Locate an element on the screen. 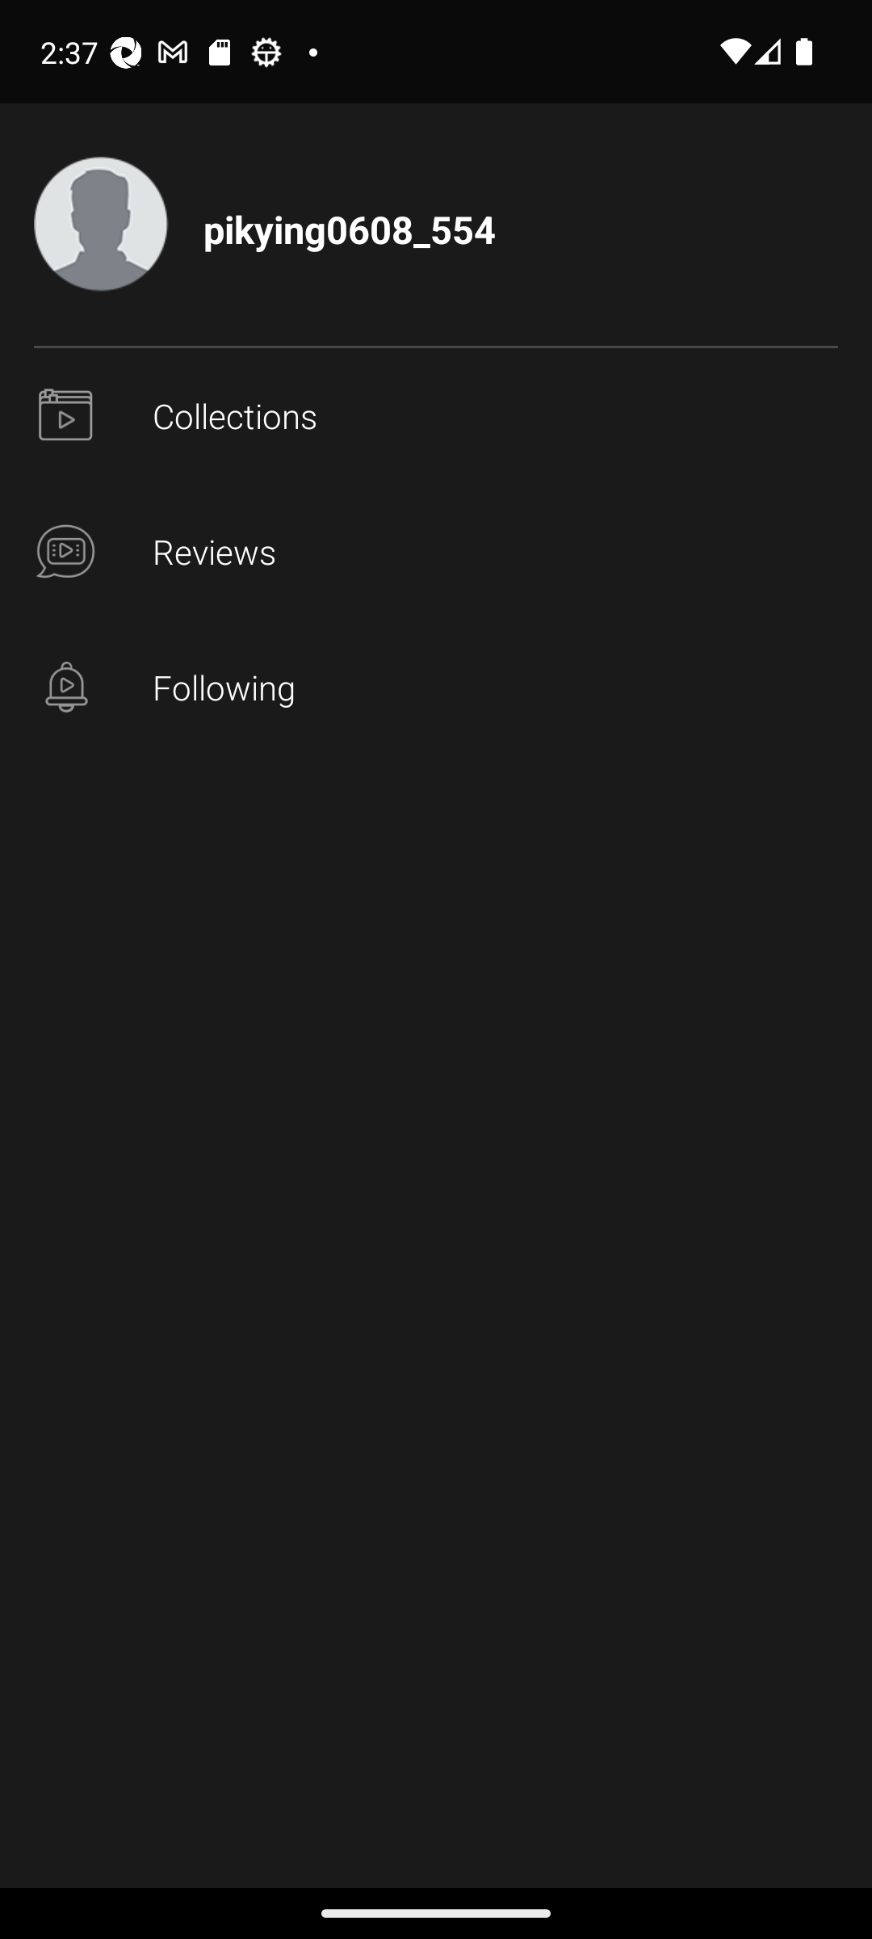 The height and width of the screenshot is (1939, 872). profile_page_user_collections Collections is located at coordinates (436, 417).